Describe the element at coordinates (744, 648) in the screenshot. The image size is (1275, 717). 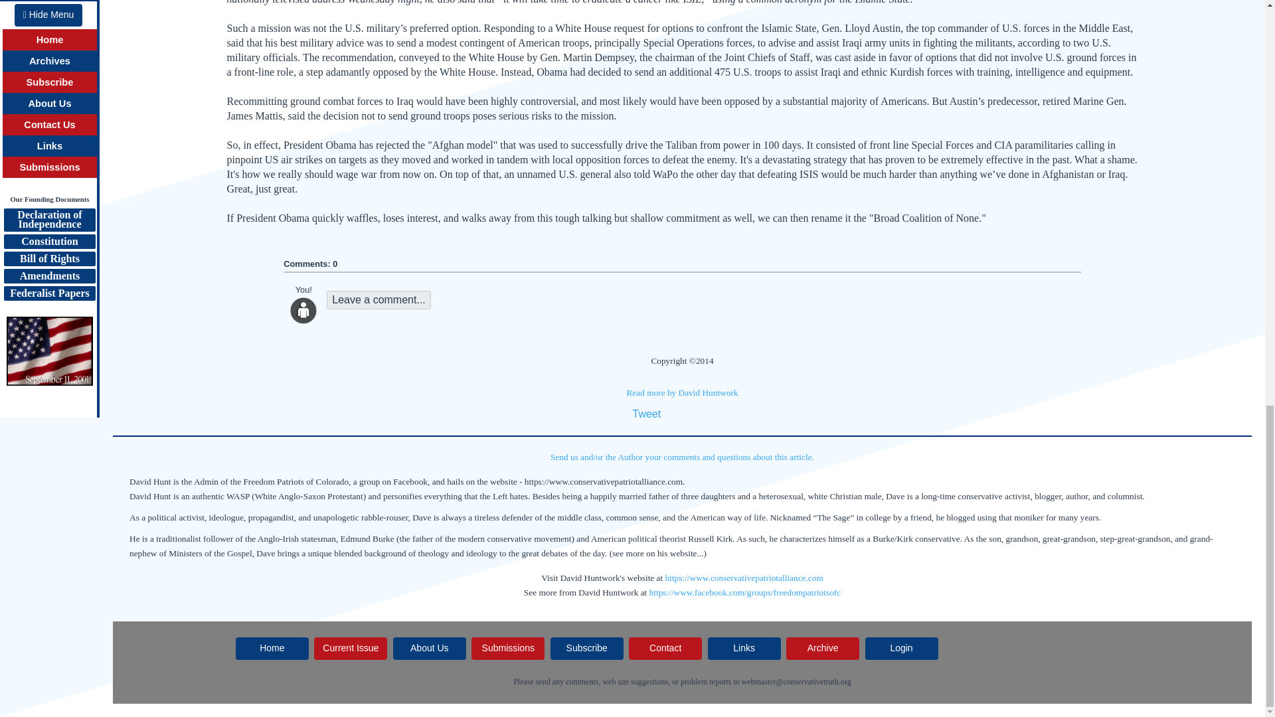
I see `Links` at that location.